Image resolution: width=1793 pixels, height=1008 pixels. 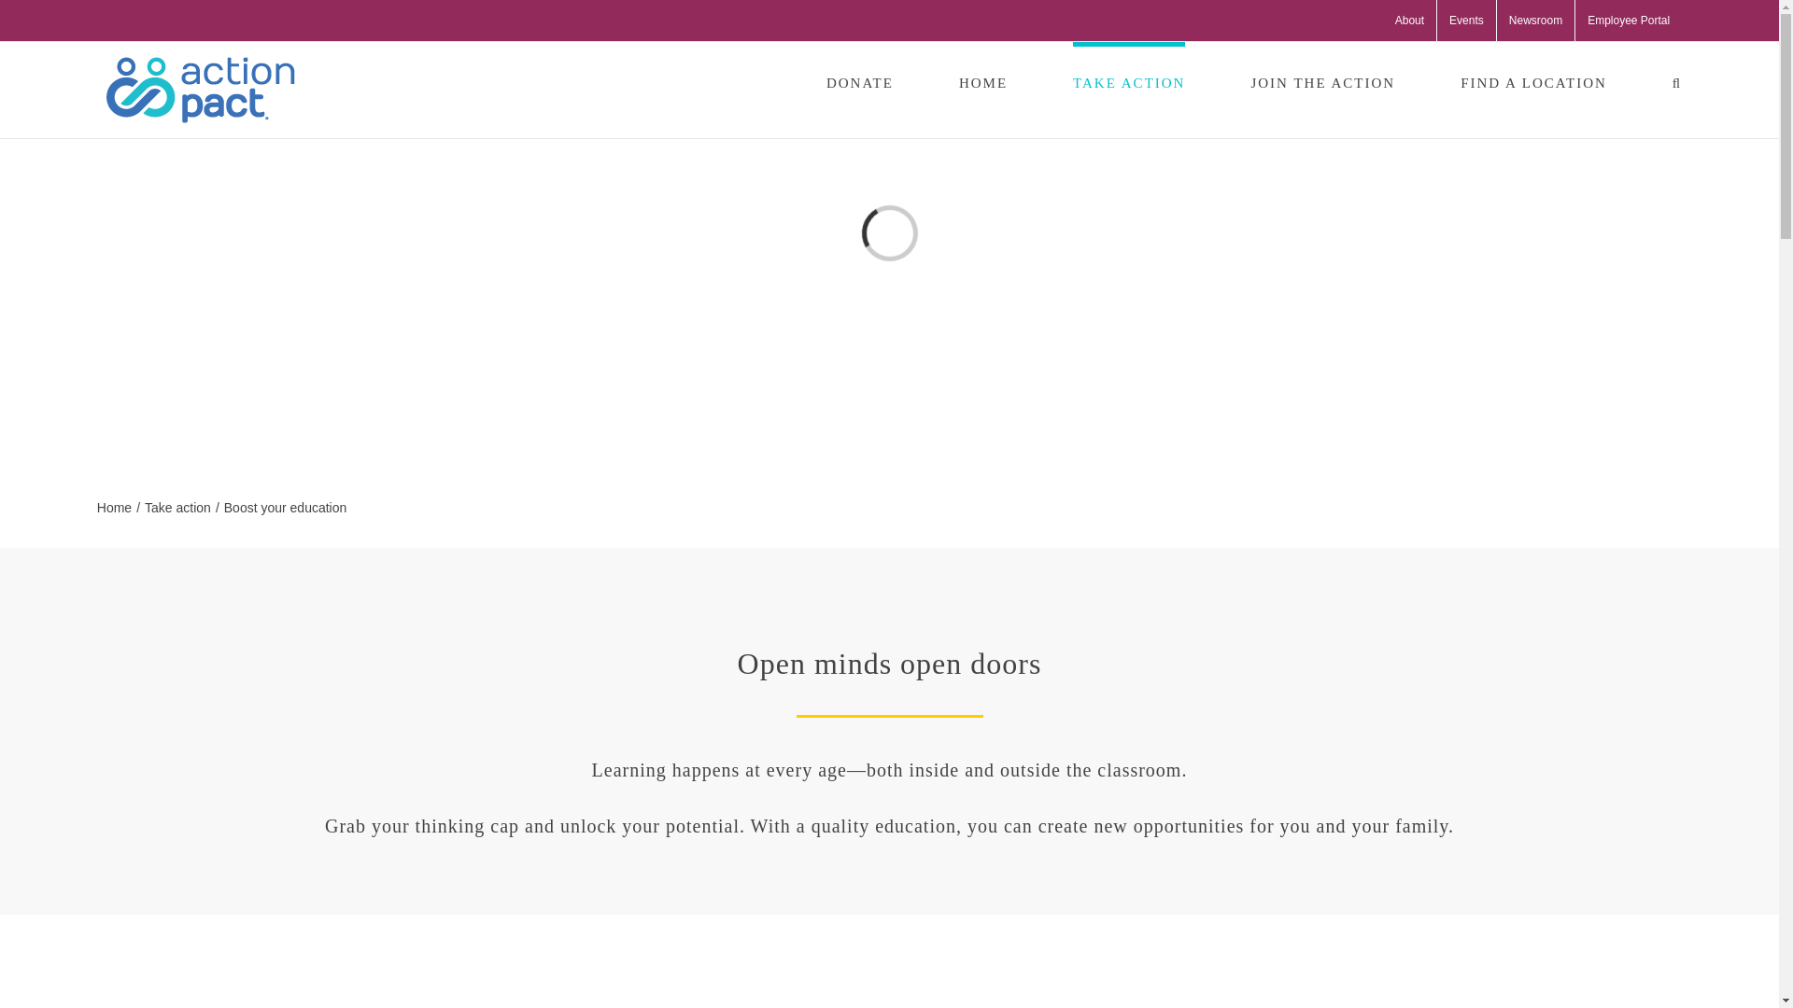 What do you see at coordinates (177, 507) in the screenshot?
I see `Take action` at bounding box center [177, 507].